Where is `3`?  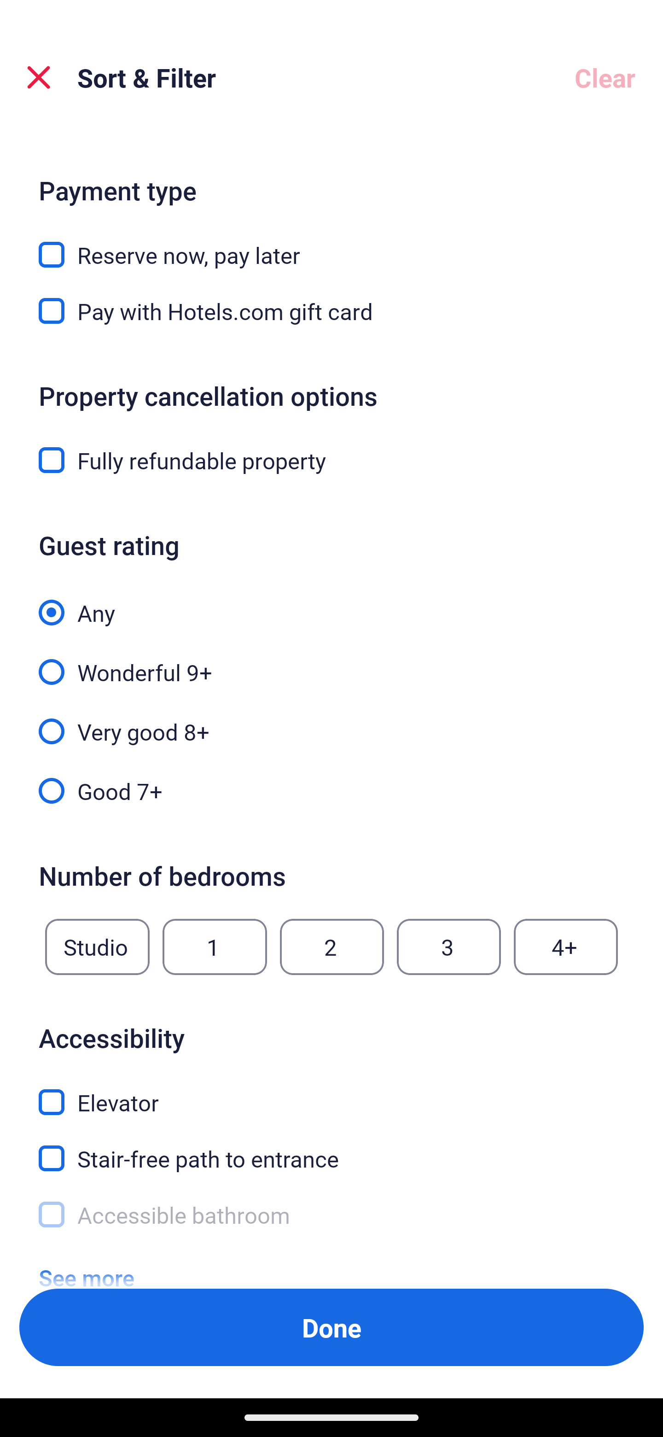 3 is located at coordinates (449, 947).